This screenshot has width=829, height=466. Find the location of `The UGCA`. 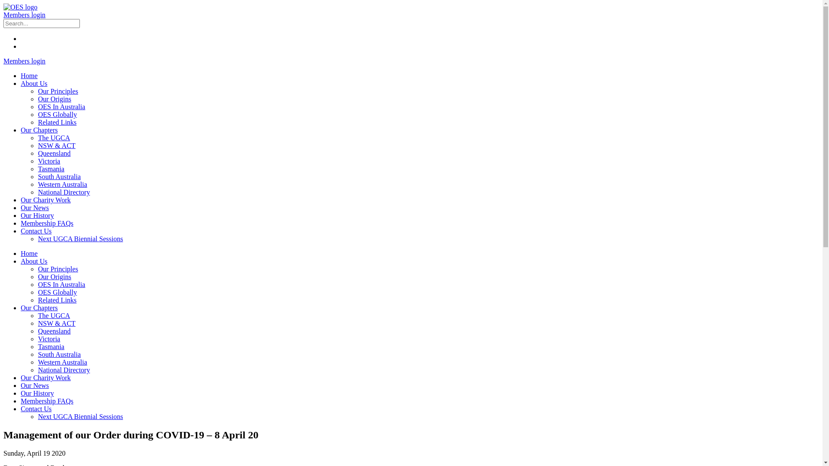

The UGCA is located at coordinates (54, 316).